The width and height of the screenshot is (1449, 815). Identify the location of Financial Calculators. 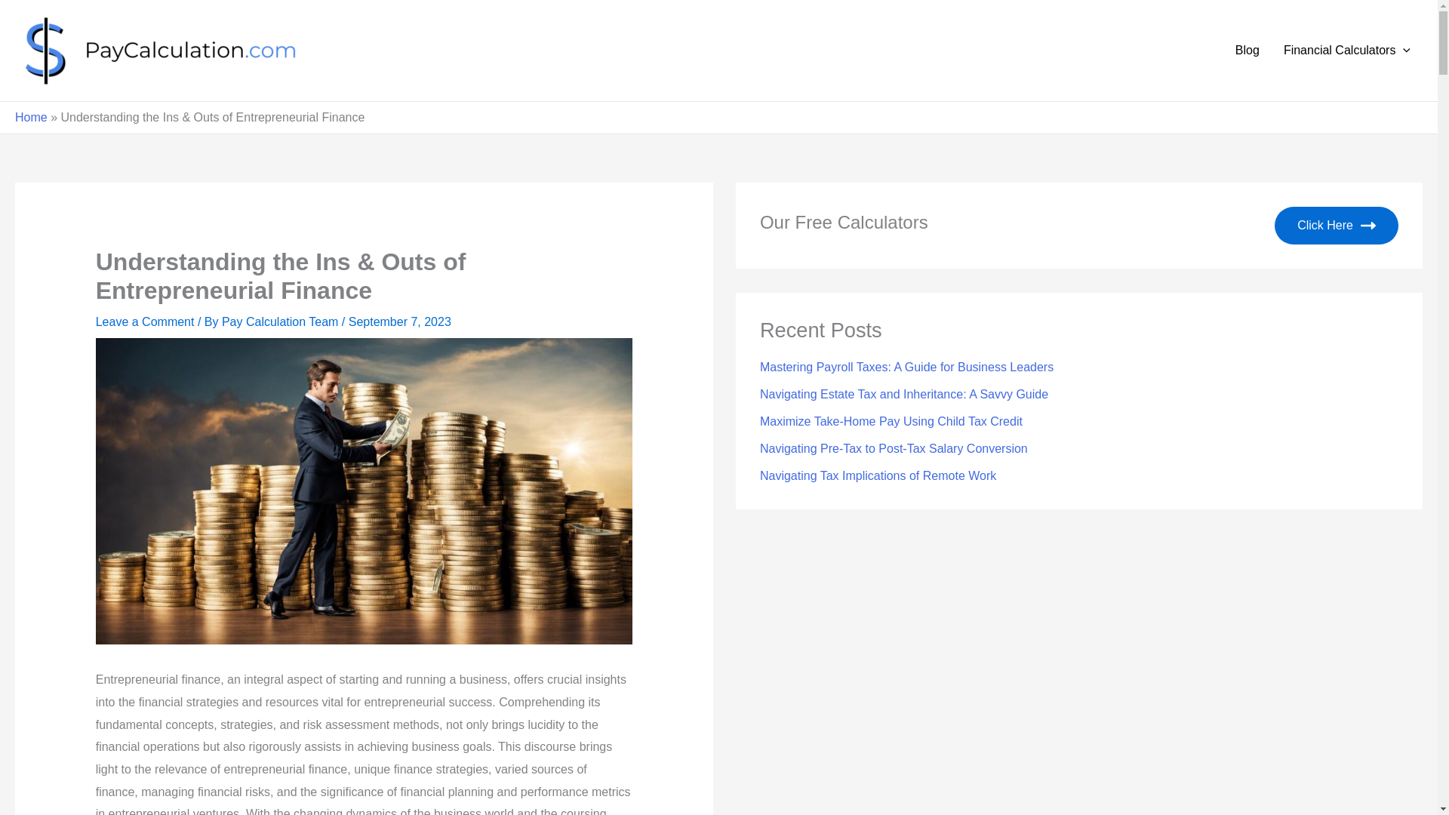
(1347, 50).